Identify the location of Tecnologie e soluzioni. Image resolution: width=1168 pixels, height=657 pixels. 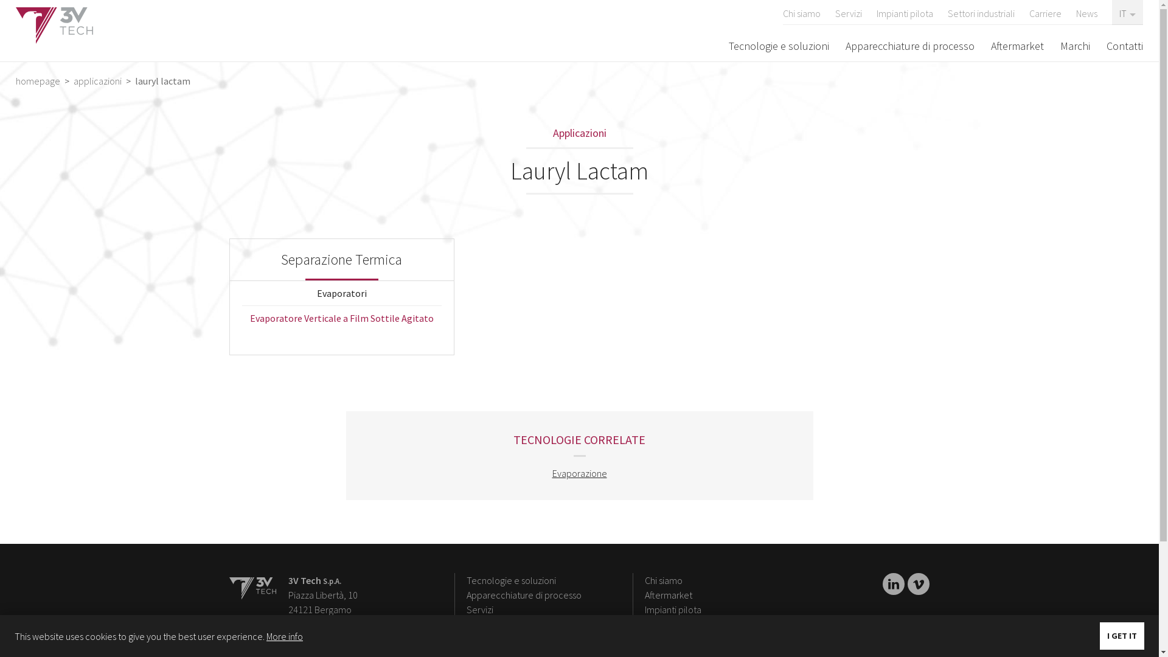
(511, 580).